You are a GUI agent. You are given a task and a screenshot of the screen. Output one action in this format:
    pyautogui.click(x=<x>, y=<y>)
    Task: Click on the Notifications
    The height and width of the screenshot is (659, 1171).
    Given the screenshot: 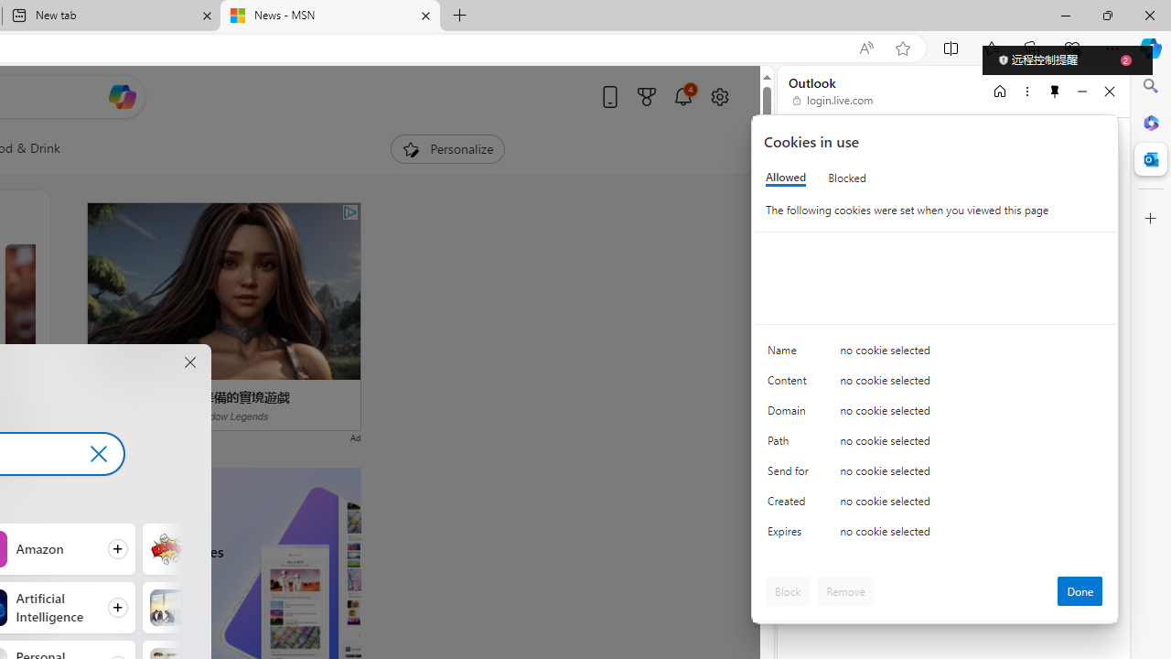 What is the action you would take?
    pyautogui.click(x=682, y=96)
    